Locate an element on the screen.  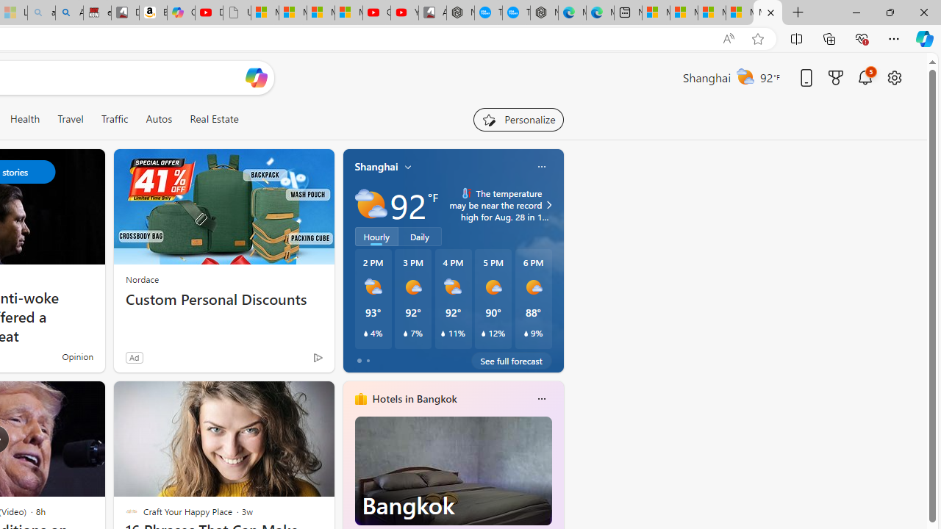
Untitled is located at coordinates (237, 13).